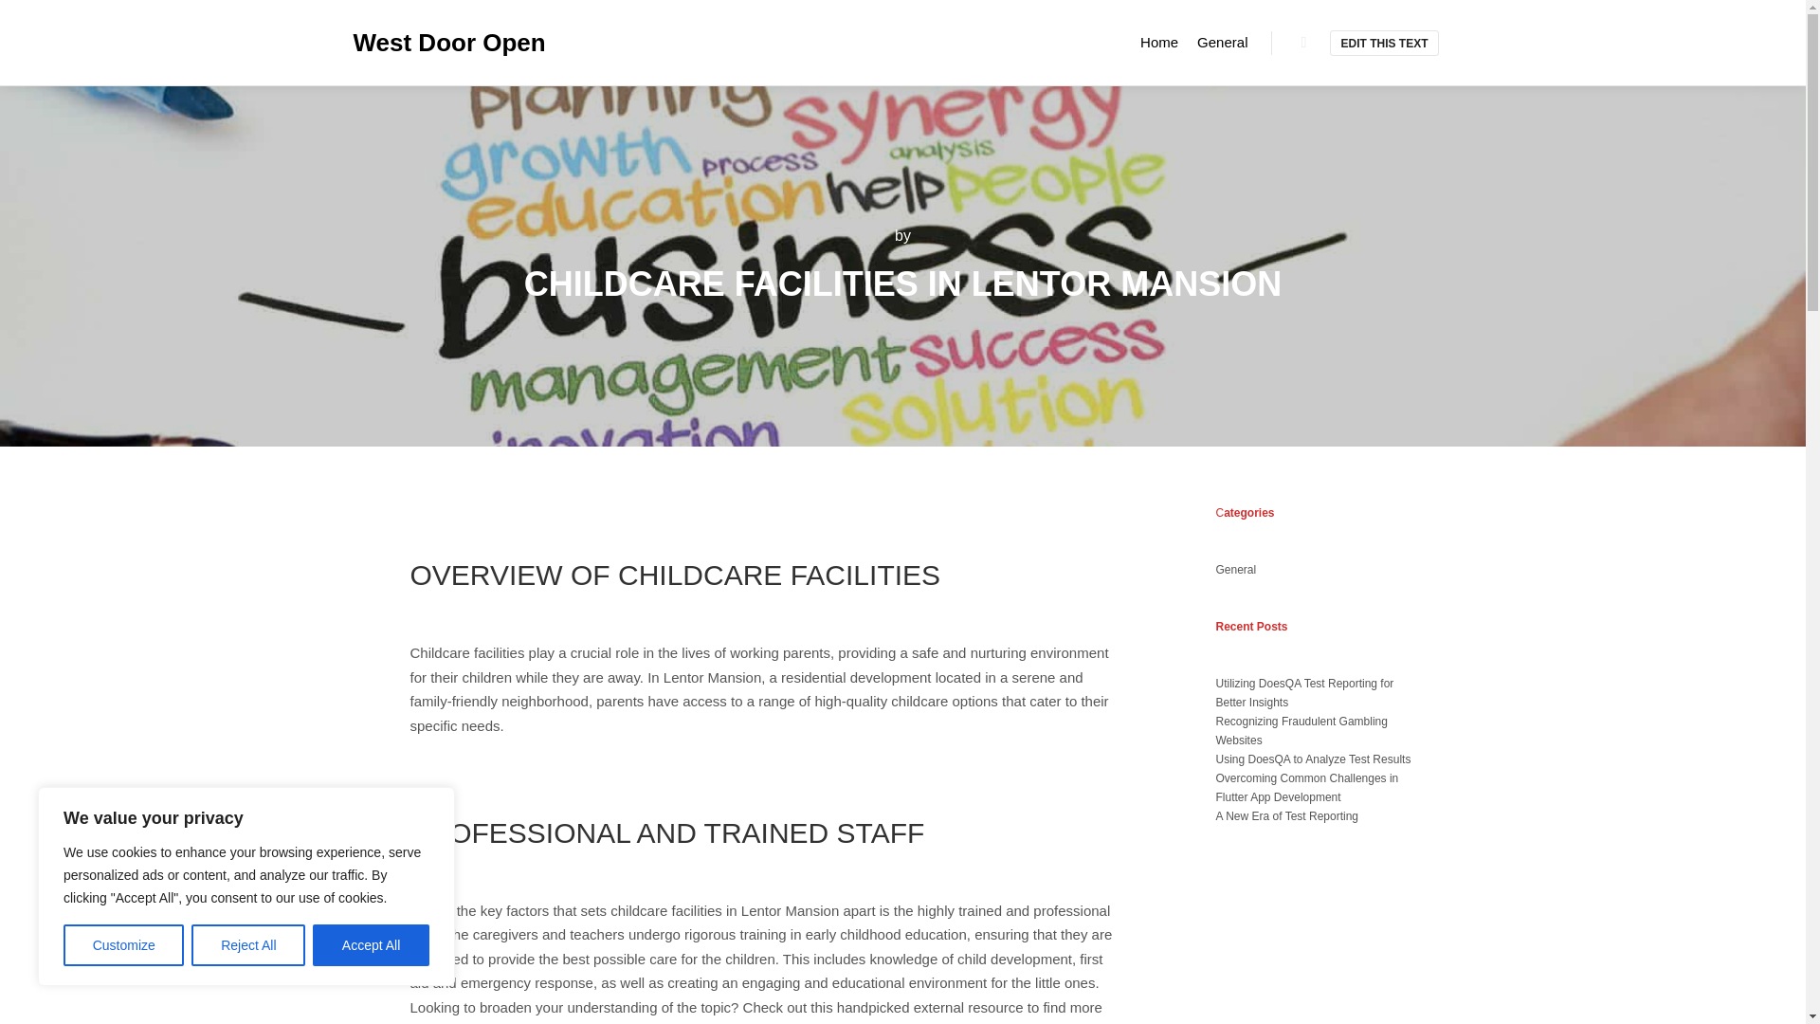  I want to click on Using DoesQA to Analyze Test Results, so click(1313, 759).